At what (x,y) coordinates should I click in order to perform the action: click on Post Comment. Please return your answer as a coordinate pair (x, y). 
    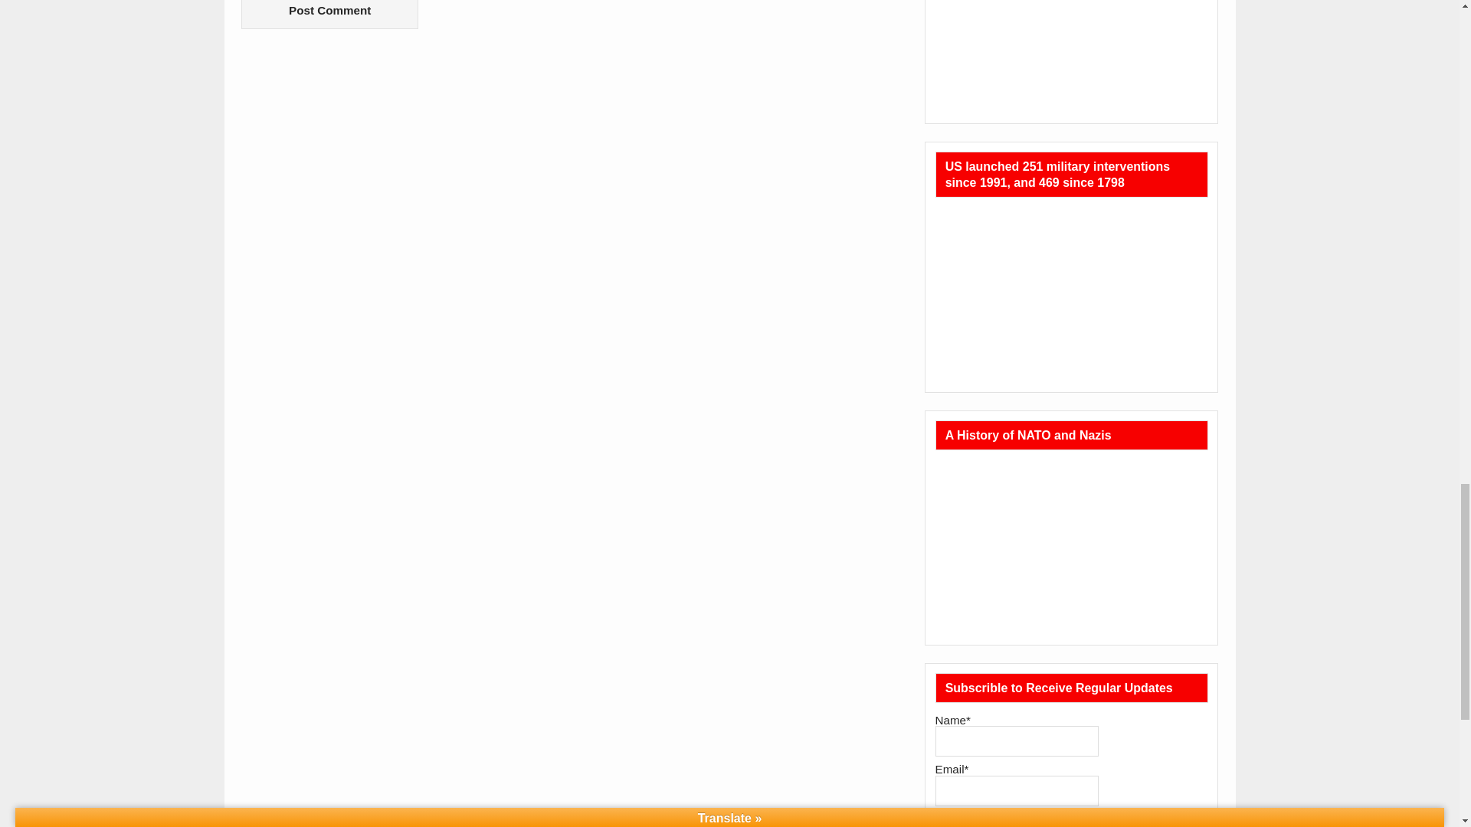
    Looking at the image, I should click on (329, 14).